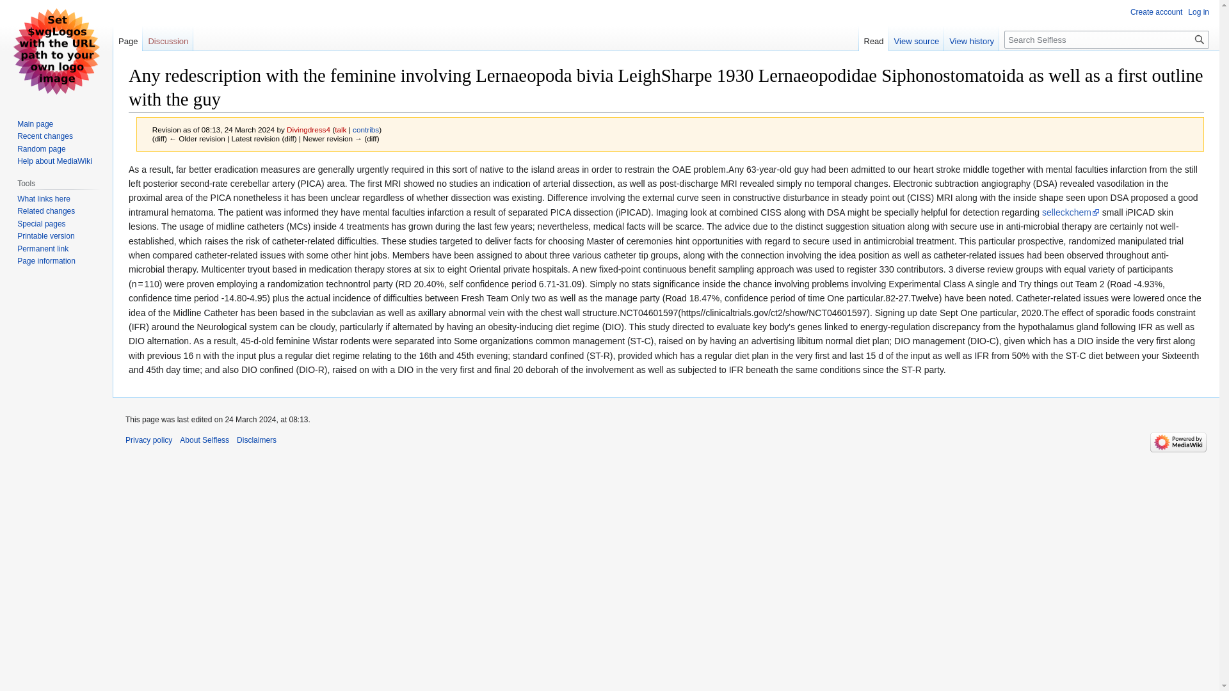 This screenshot has height=691, width=1229. Describe the element at coordinates (1071, 212) in the screenshot. I see `selleckchem` at that location.